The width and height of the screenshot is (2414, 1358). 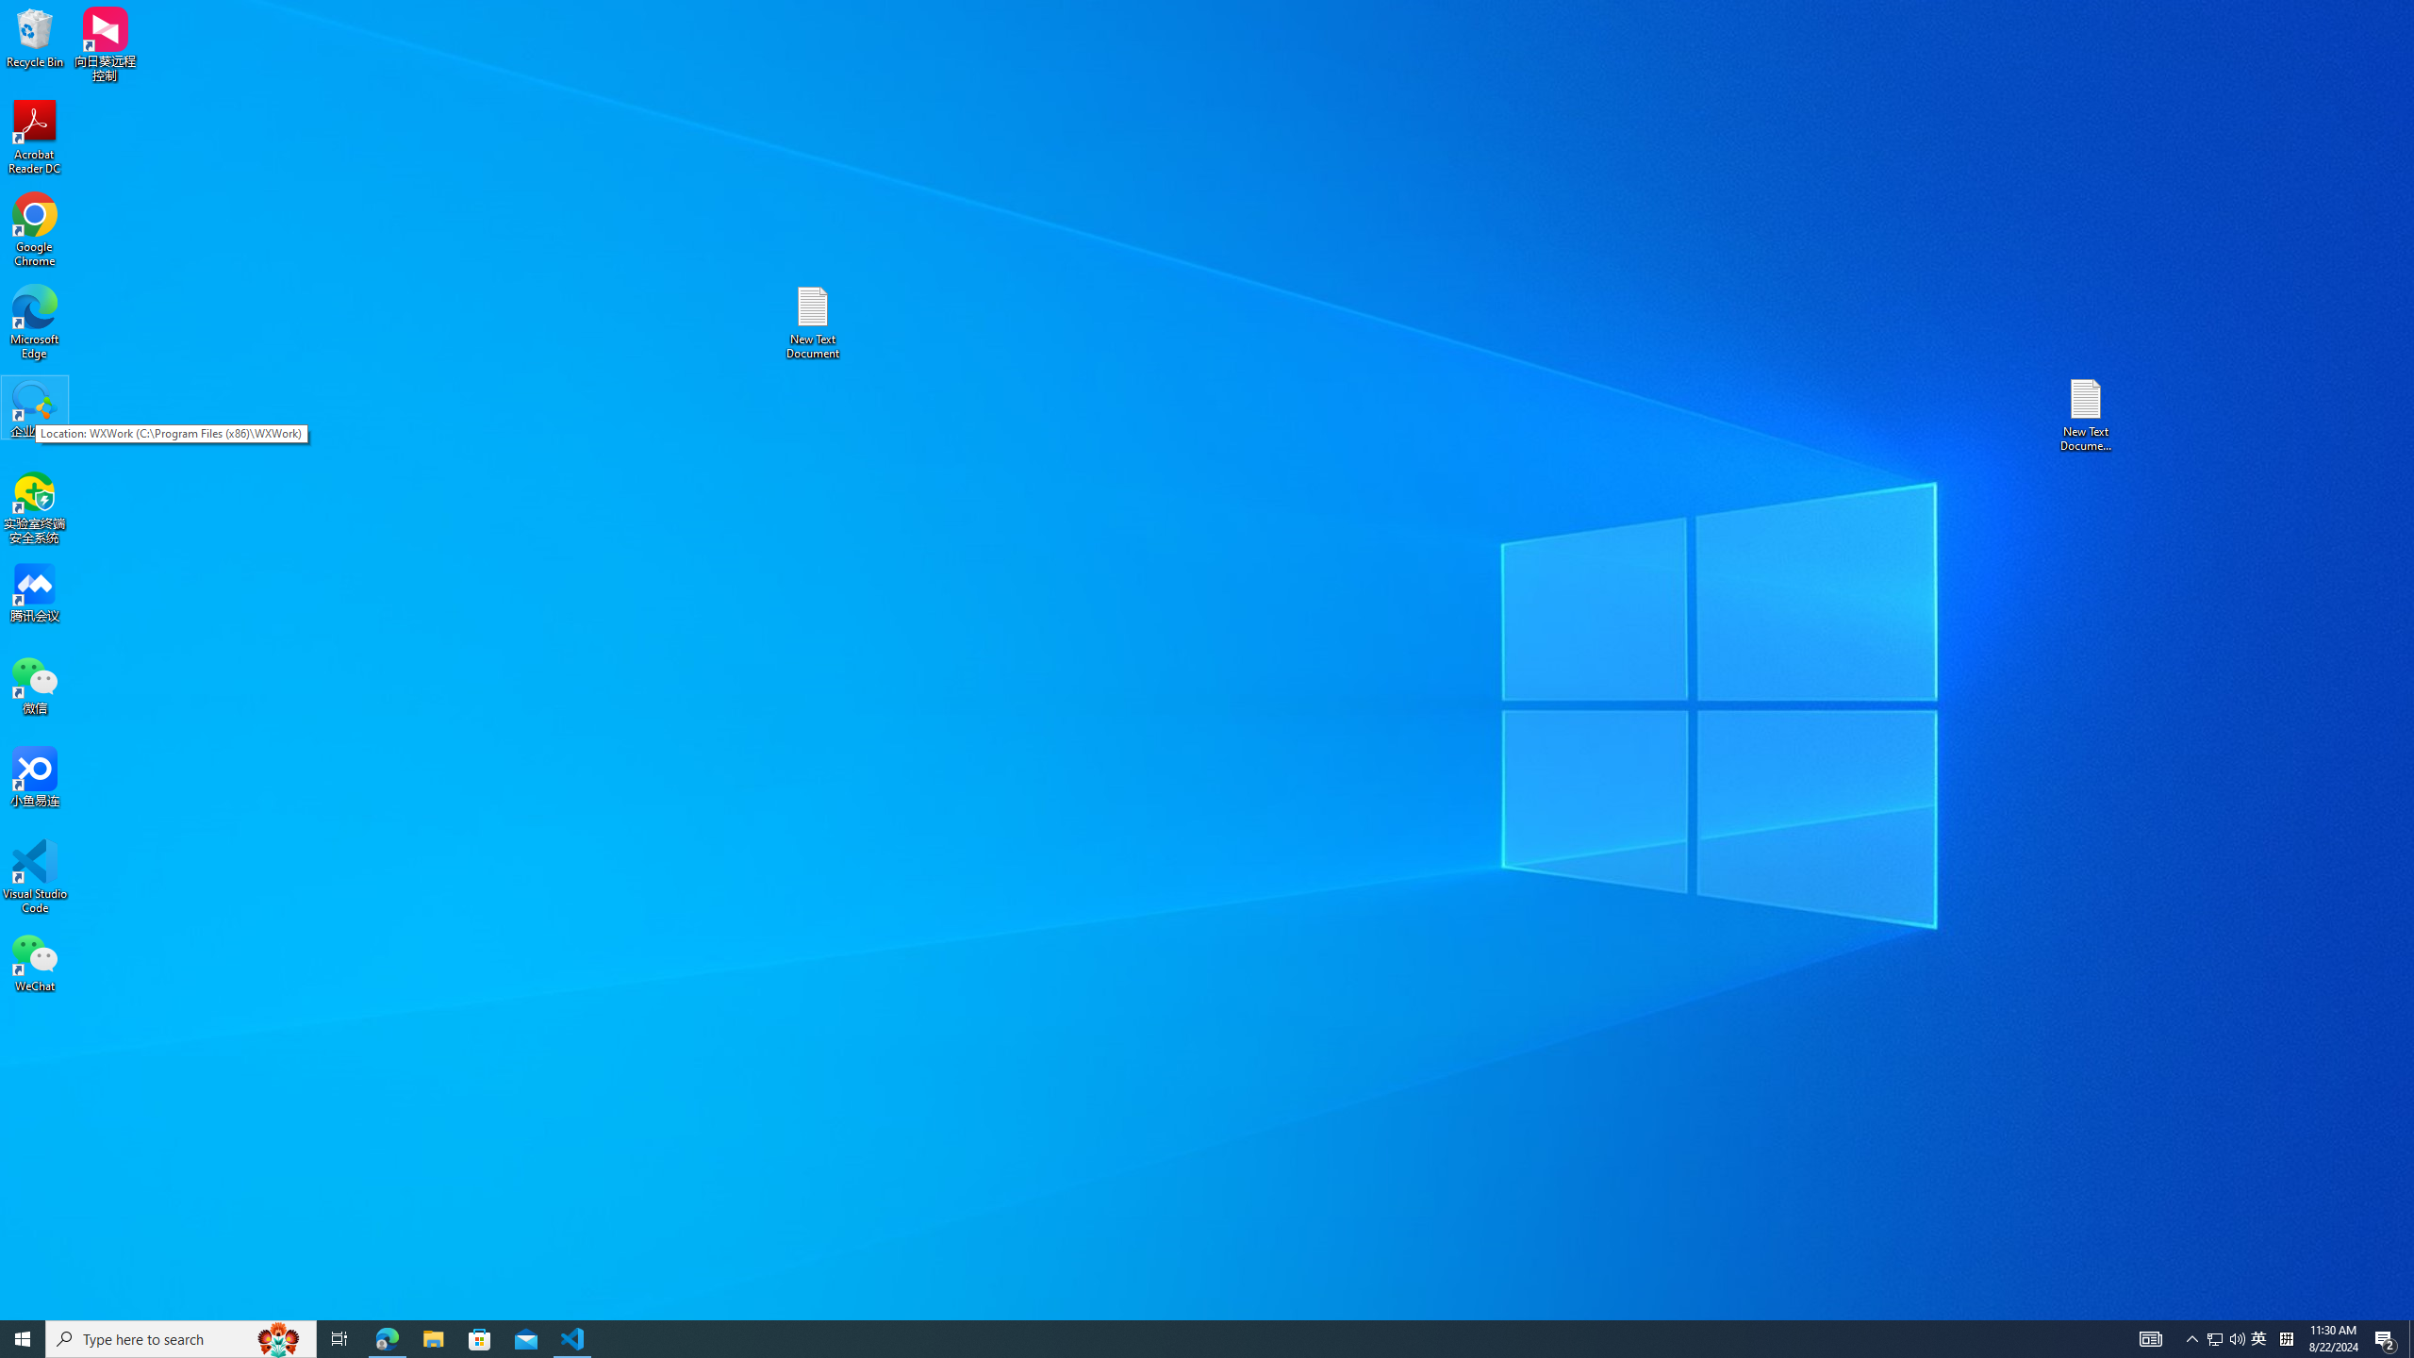 What do you see at coordinates (35, 138) in the screenshot?
I see `Acrobat Reader DC` at bounding box center [35, 138].